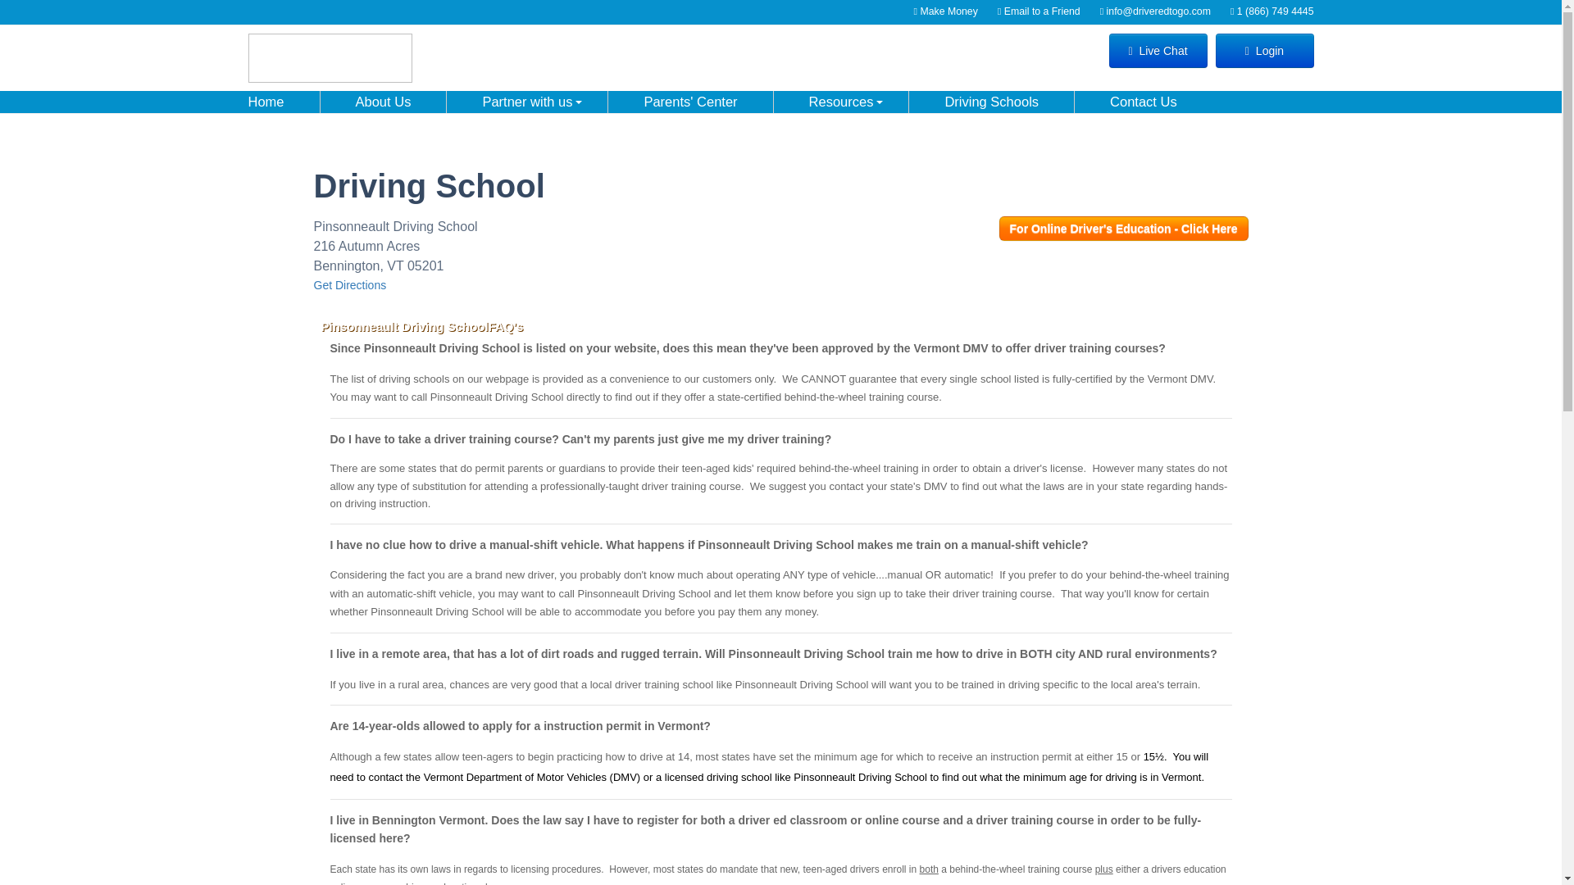 Image resolution: width=1574 pixels, height=885 pixels. What do you see at coordinates (383, 102) in the screenshot?
I see `About Us` at bounding box center [383, 102].